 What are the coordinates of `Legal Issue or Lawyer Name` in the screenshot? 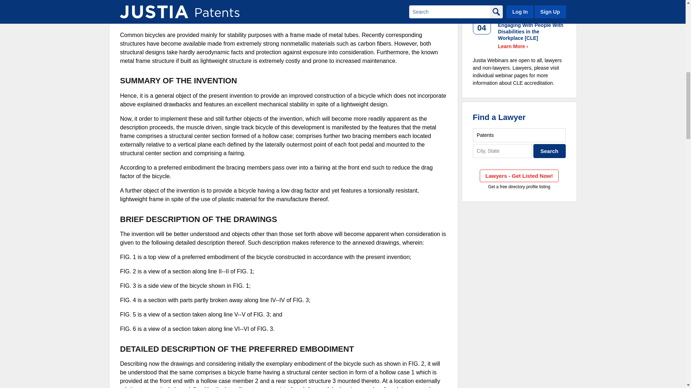 It's located at (519, 135).